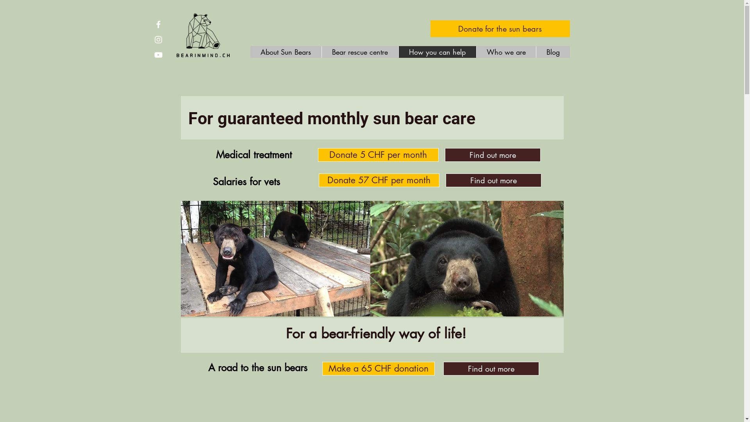 The width and height of the screenshot is (750, 422). Describe the element at coordinates (467, 259) in the screenshot. I see `In der neuen BOS-Rettungsstation Samboja Lestari (Borneo) ` at that location.